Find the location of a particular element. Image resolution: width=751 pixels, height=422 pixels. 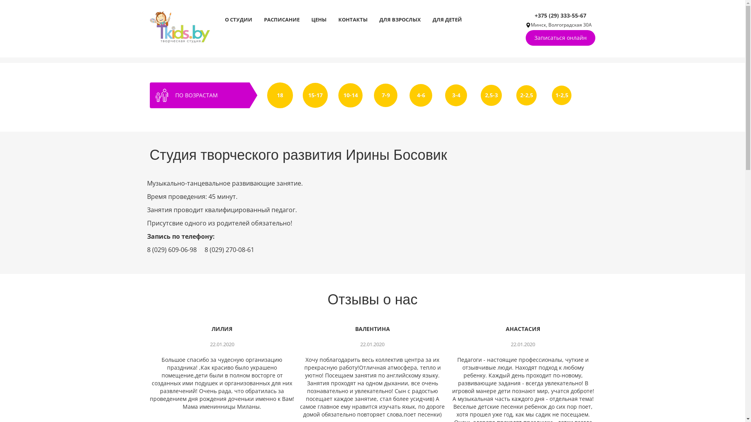

1-2,5 is located at coordinates (562, 95).